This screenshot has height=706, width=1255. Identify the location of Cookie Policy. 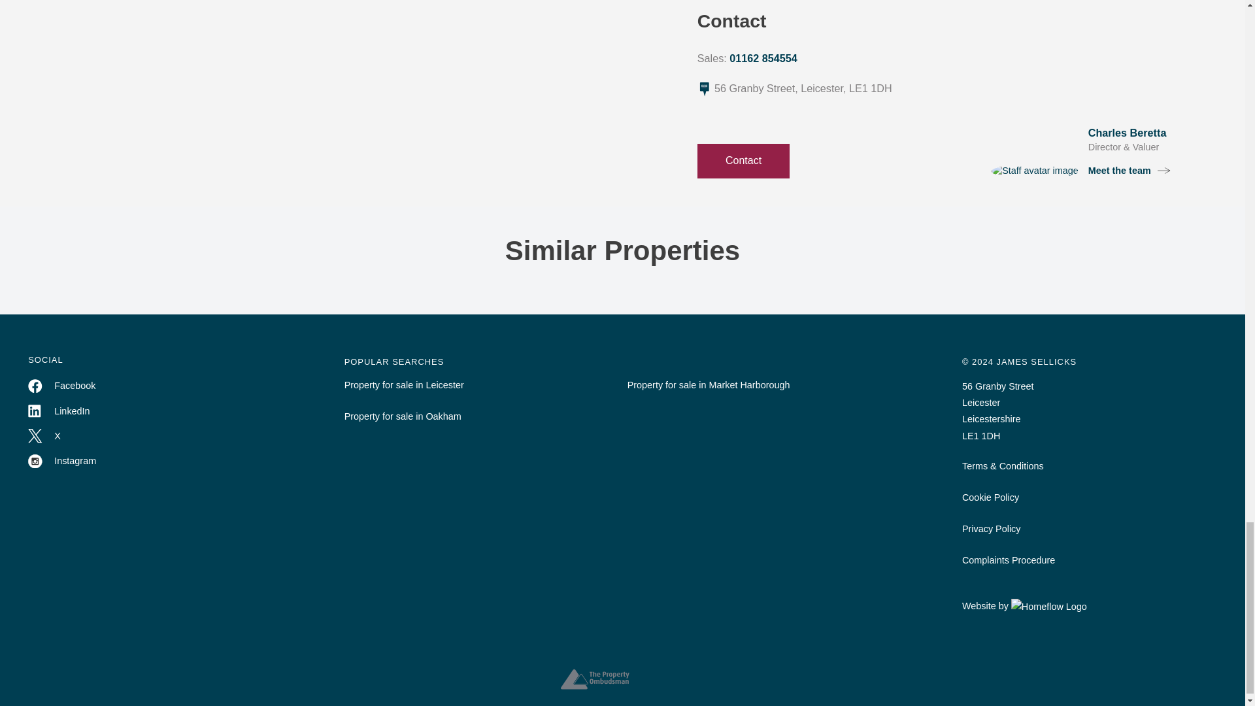
(1090, 505).